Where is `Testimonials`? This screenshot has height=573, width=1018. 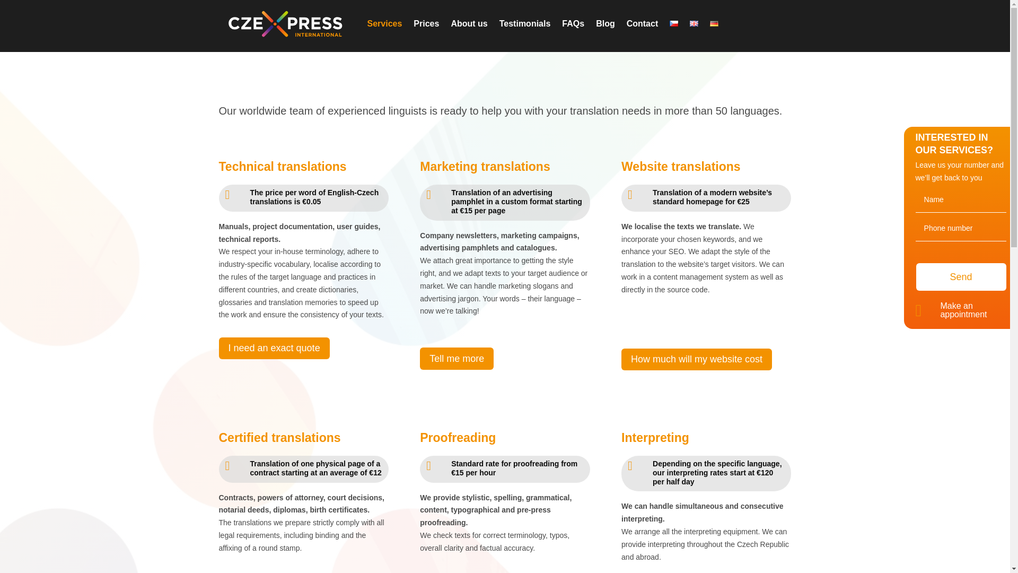
Testimonials is located at coordinates (525, 24).